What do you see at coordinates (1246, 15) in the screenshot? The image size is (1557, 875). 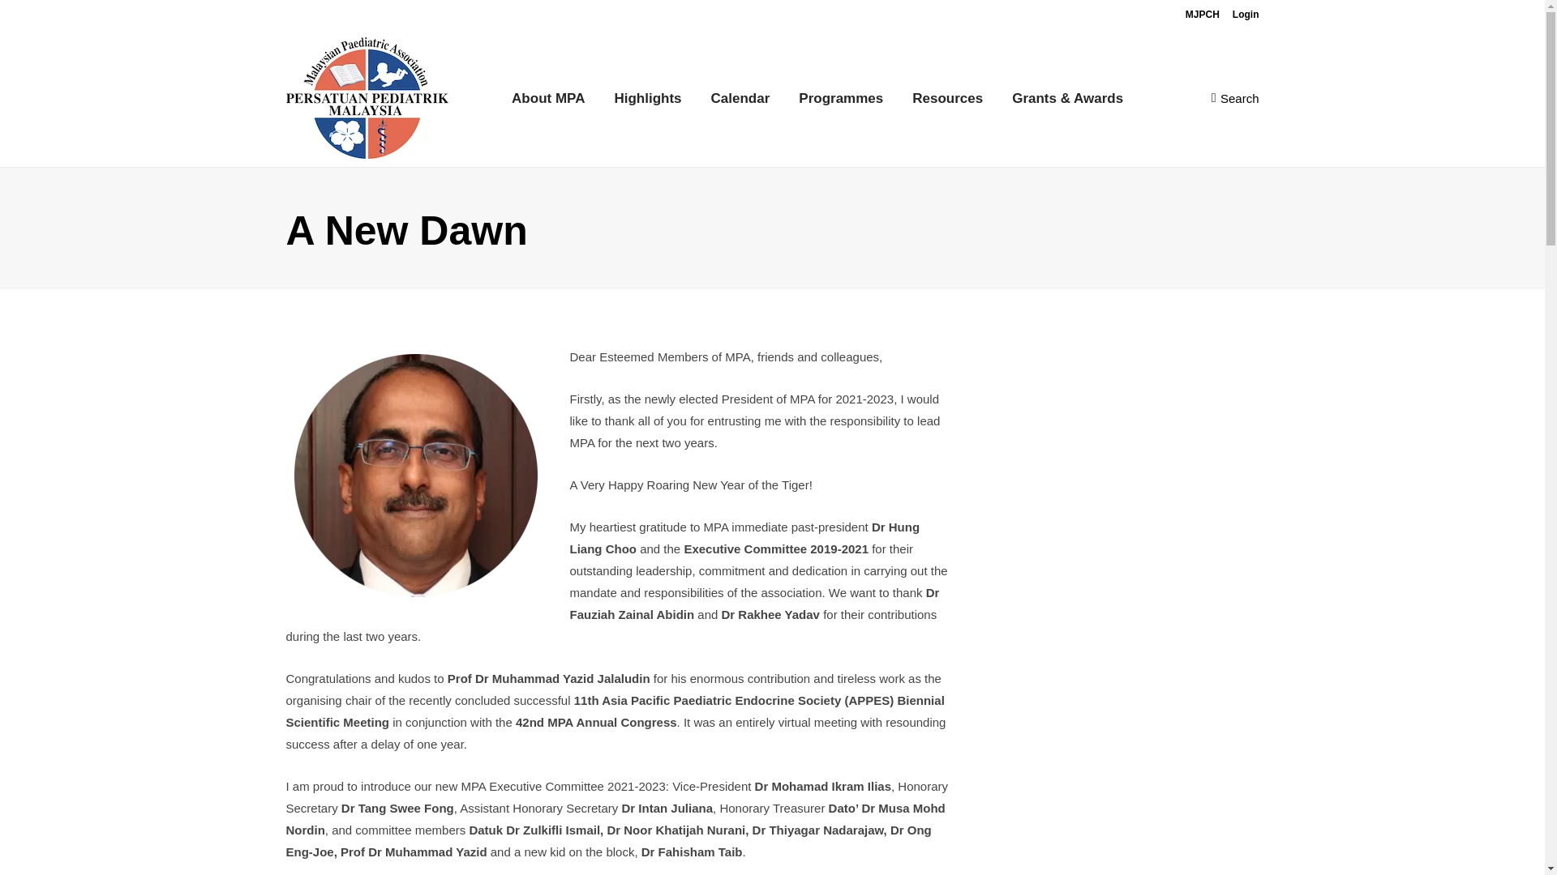 I see `Login` at bounding box center [1246, 15].